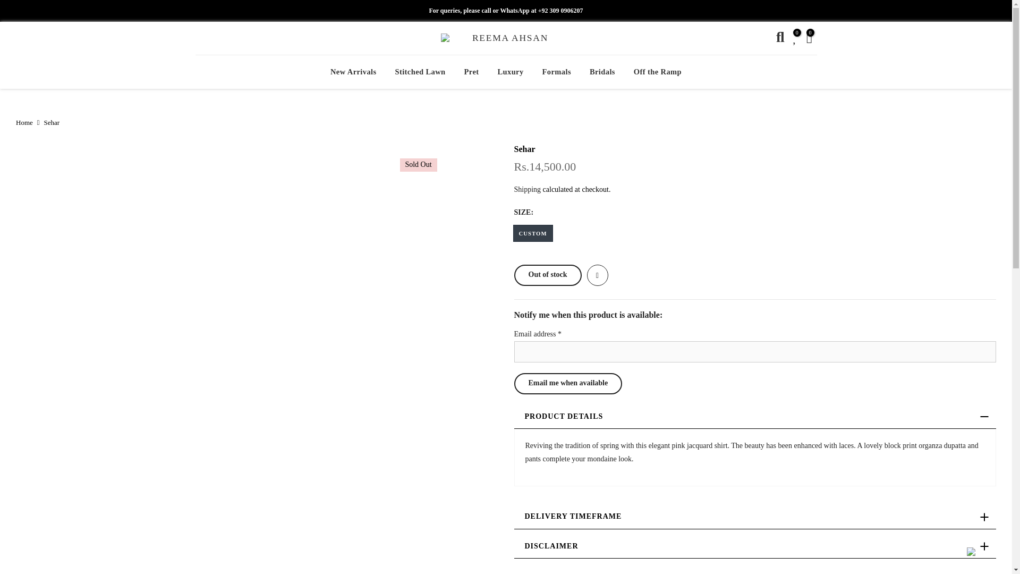  I want to click on Formals, so click(556, 72).